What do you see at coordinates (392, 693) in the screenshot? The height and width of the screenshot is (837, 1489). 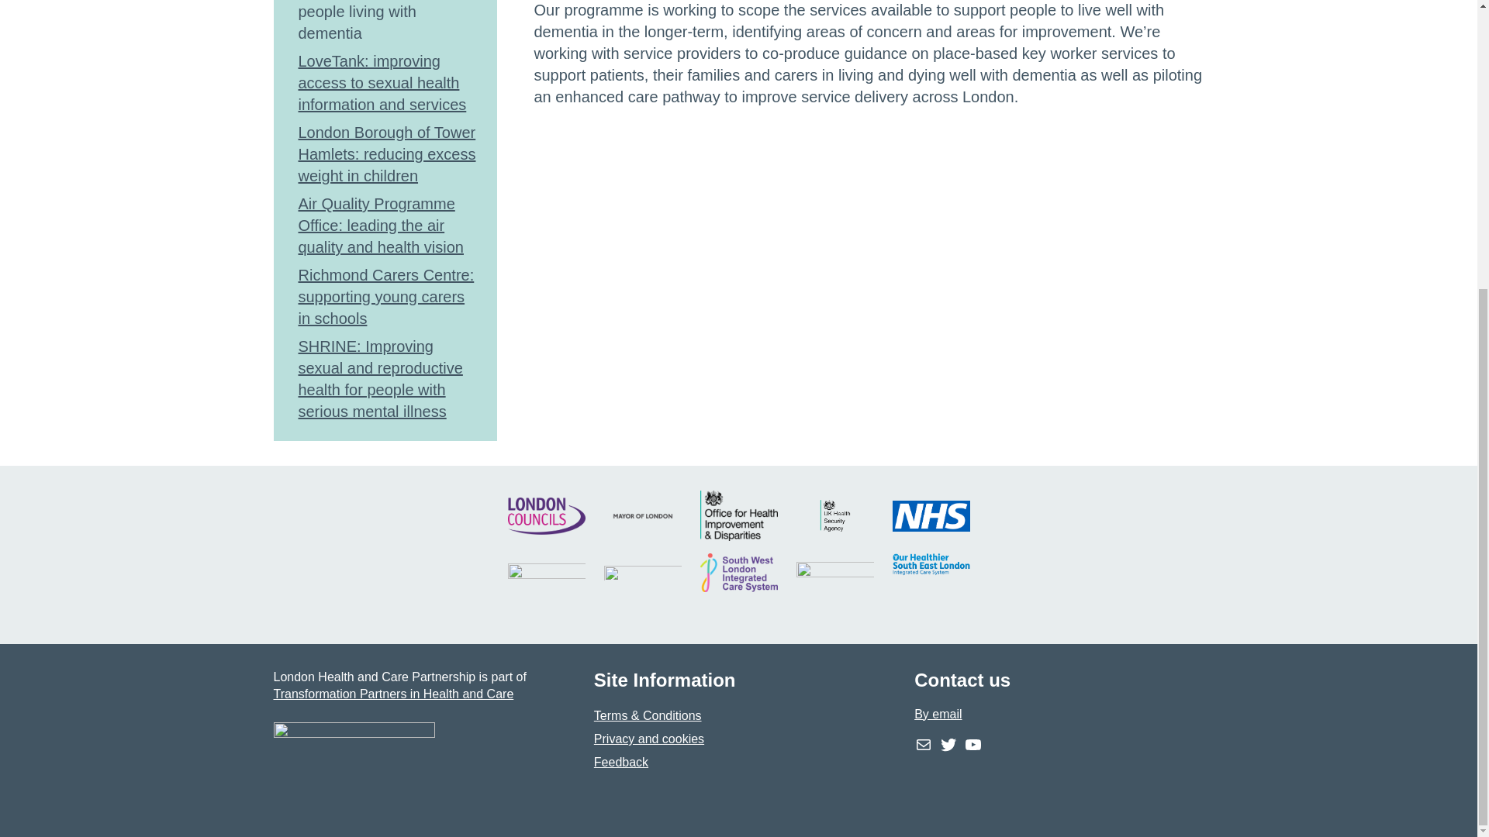 I see `Transformation Partners in Health and Care` at bounding box center [392, 693].